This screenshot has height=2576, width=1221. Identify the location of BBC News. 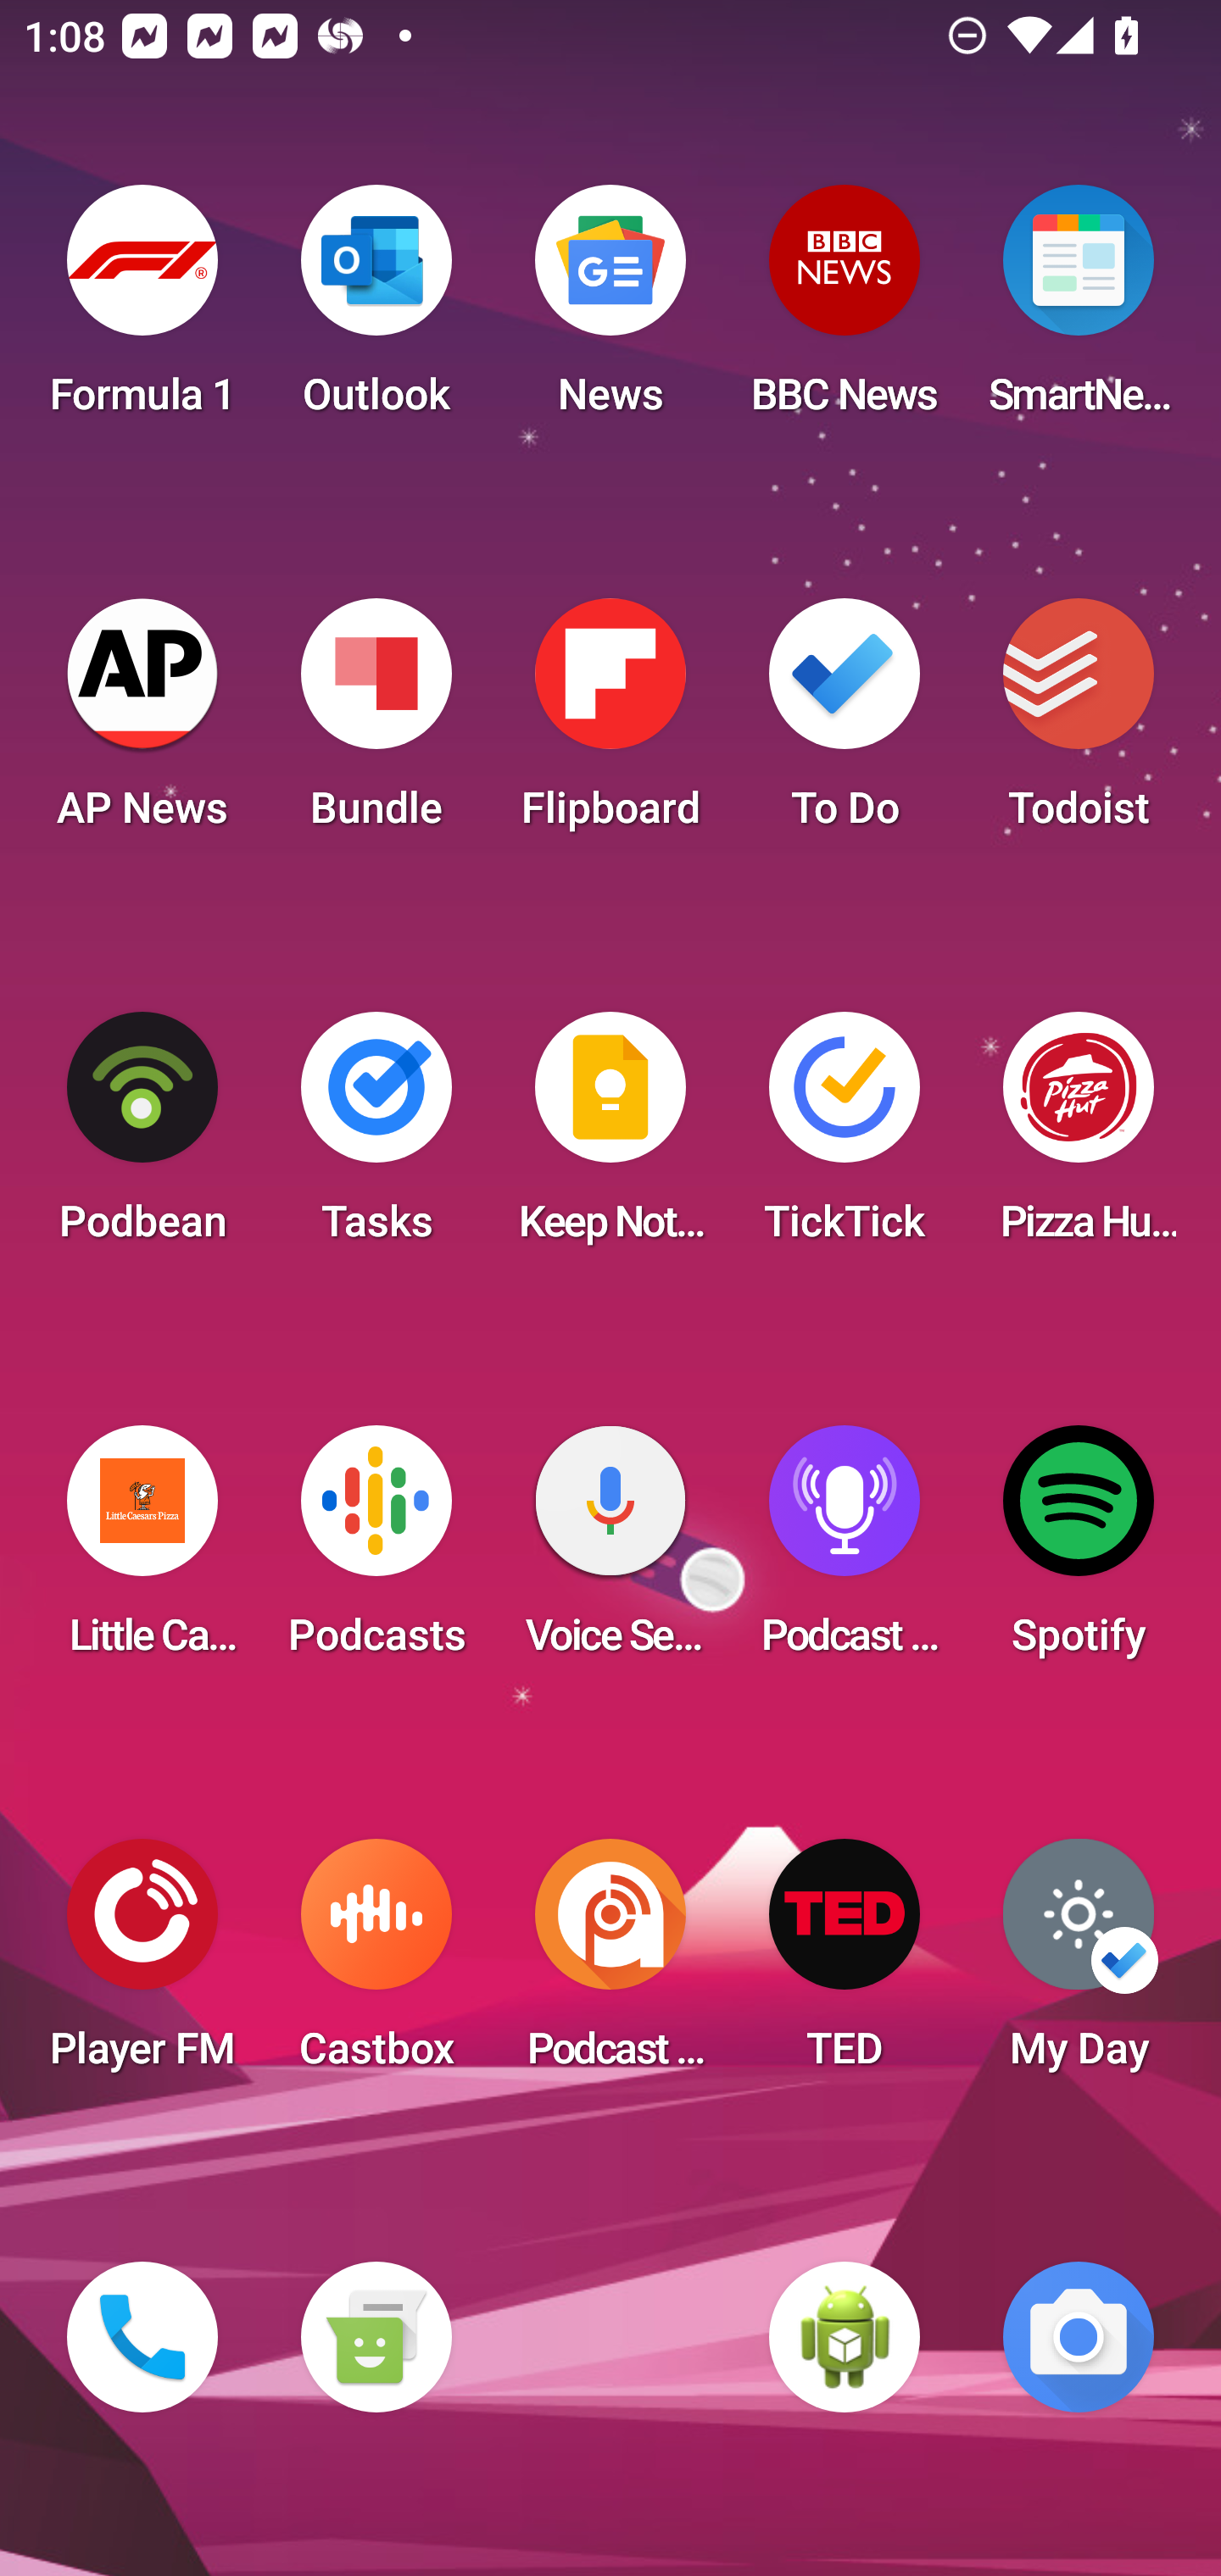
(845, 310).